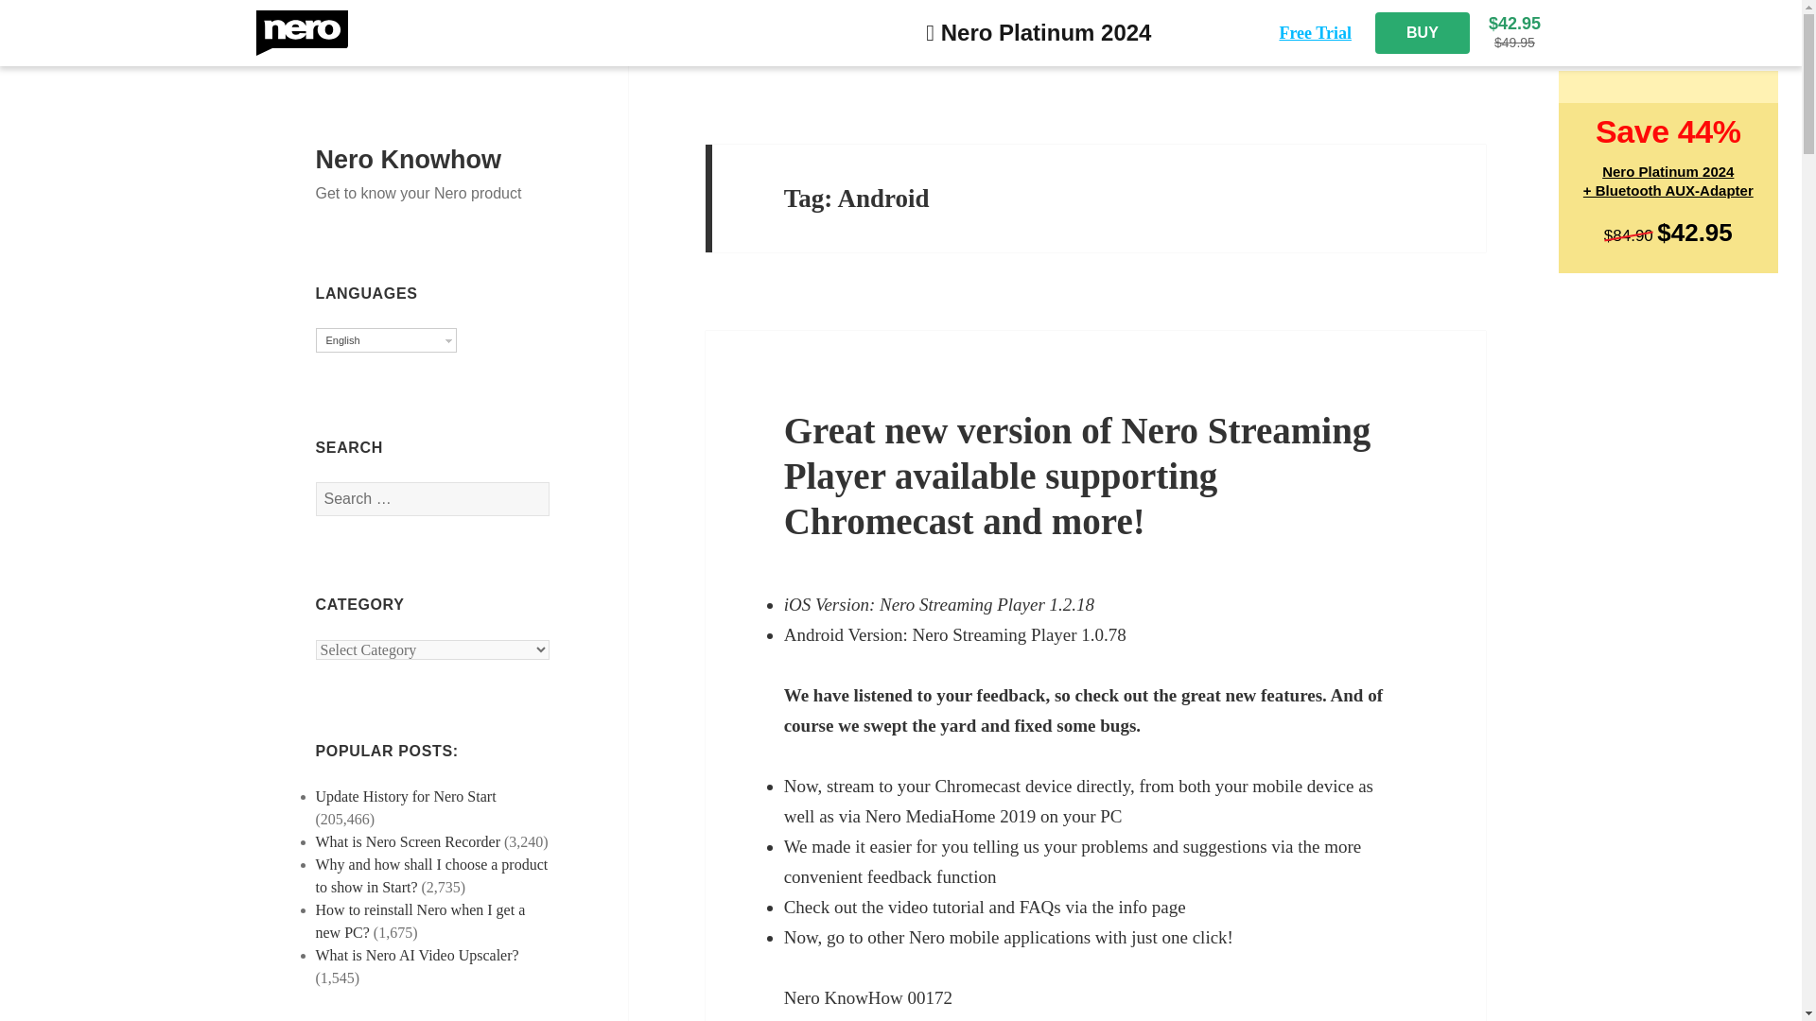  I want to click on What is Nero AI Video Upscaler?, so click(418, 955).